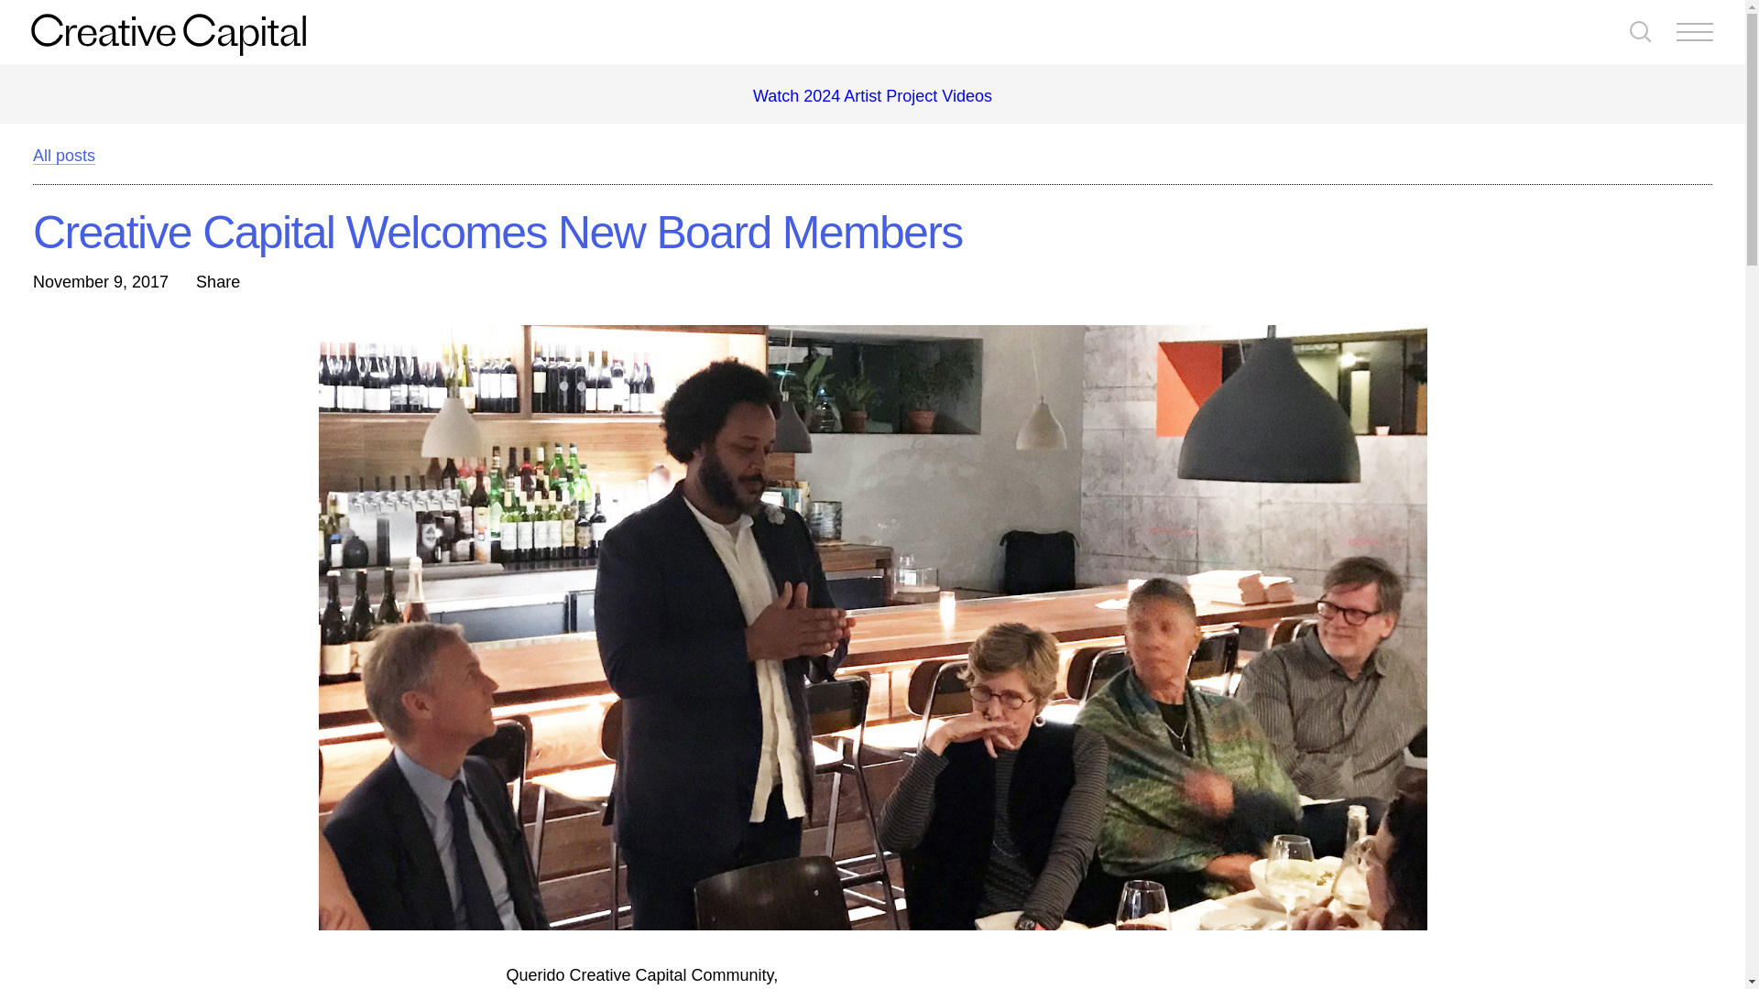 The width and height of the screenshot is (1759, 989). Describe the element at coordinates (1639, 32) in the screenshot. I see `Search` at that location.